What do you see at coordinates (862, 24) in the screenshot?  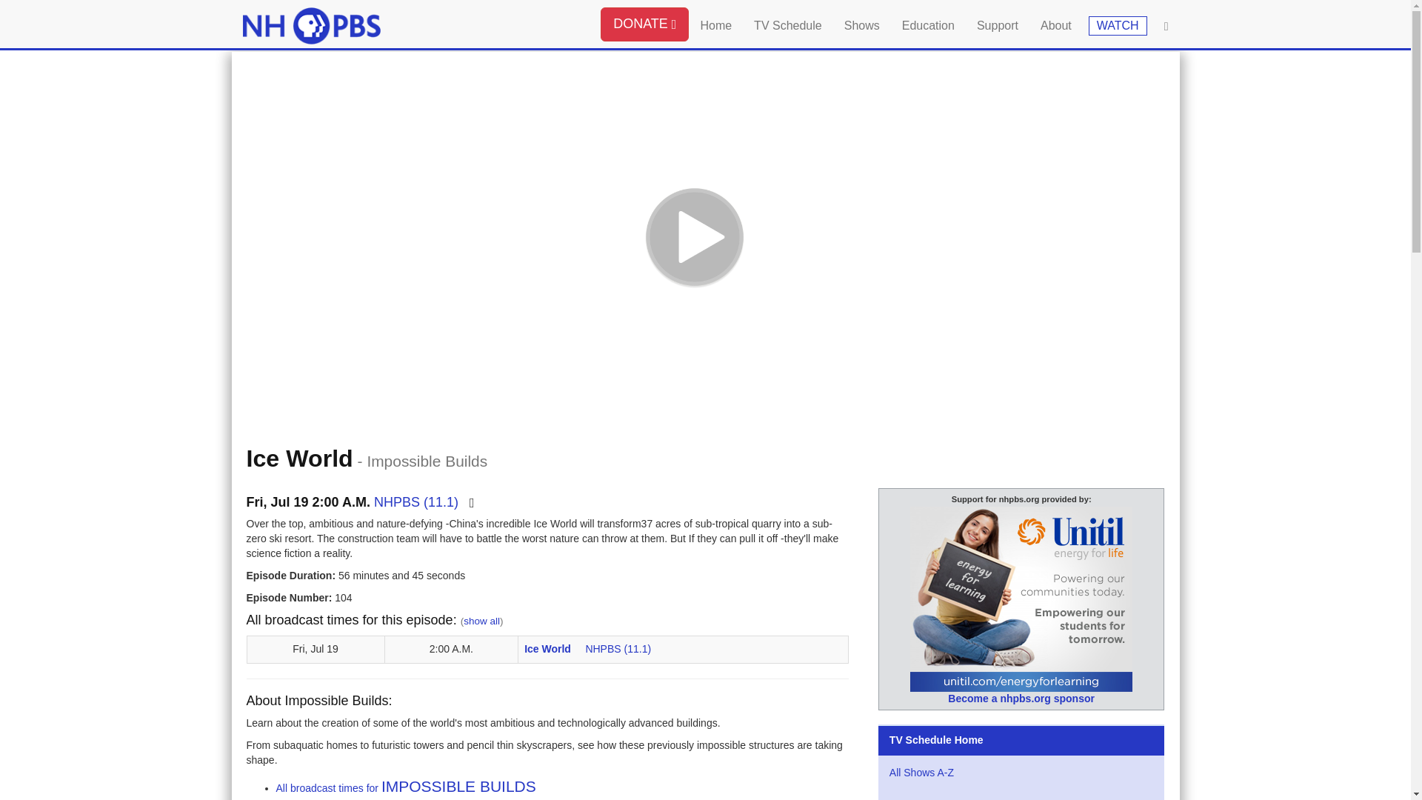 I see `Shows` at bounding box center [862, 24].